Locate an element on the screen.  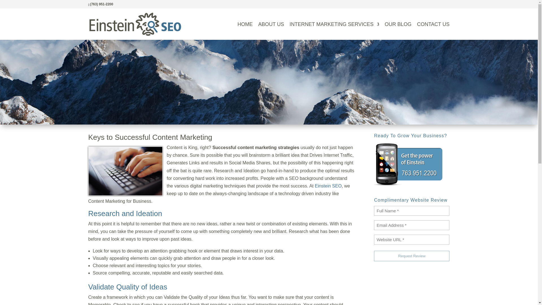
Request Review is located at coordinates (412, 256).